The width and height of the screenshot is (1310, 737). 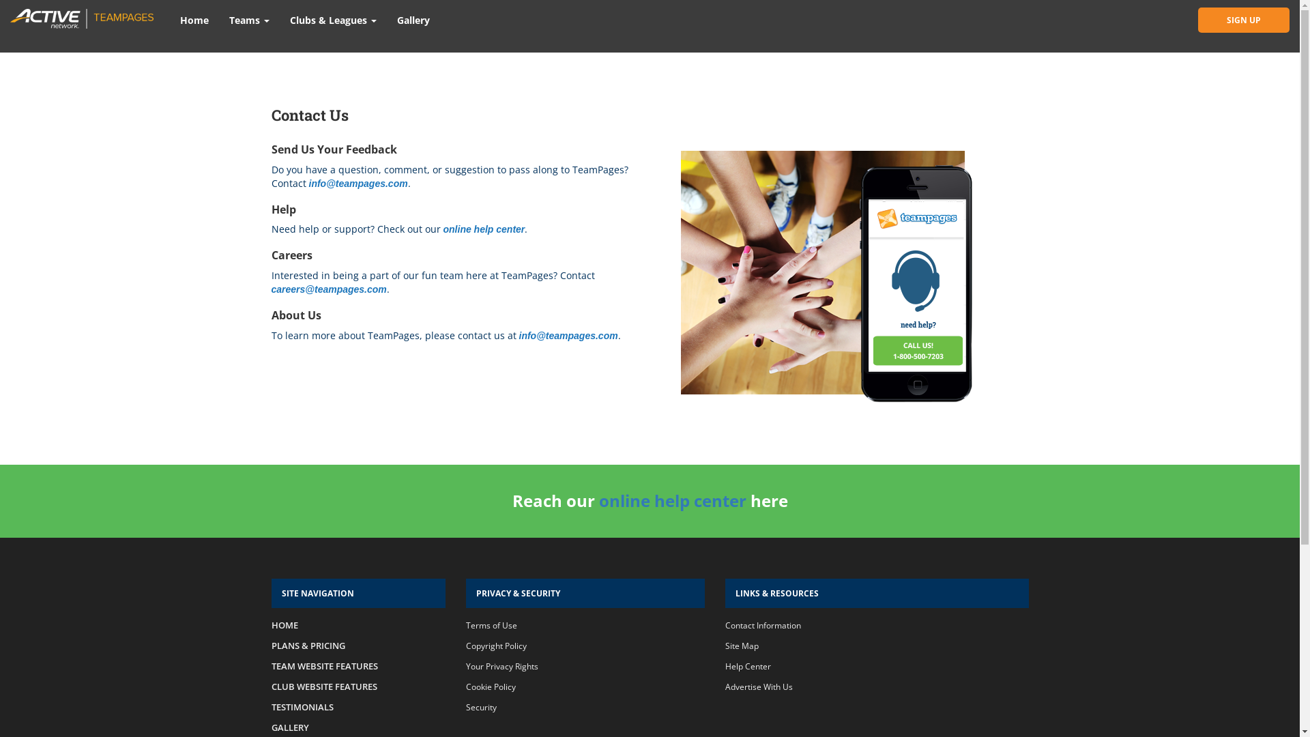 I want to click on Contact Information, so click(x=763, y=625).